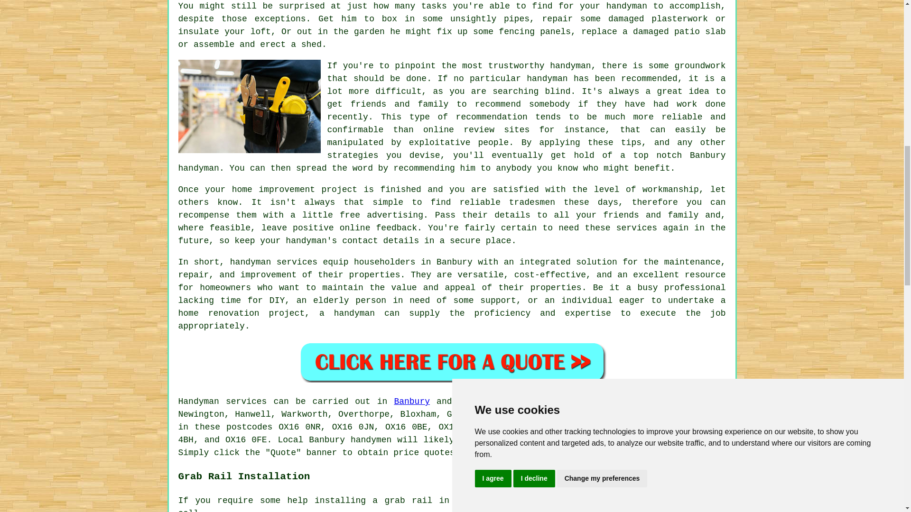 Image resolution: width=911 pixels, height=512 pixels. I want to click on handyman, so click(501, 453).